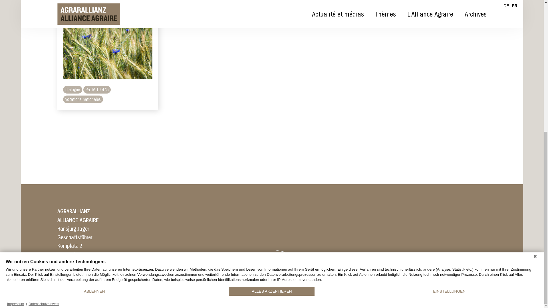 This screenshot has width=548, height=308. Describe the element at coordinates (108, 278) in the screenshot. I see `Felder (1 von 2)` at that location.